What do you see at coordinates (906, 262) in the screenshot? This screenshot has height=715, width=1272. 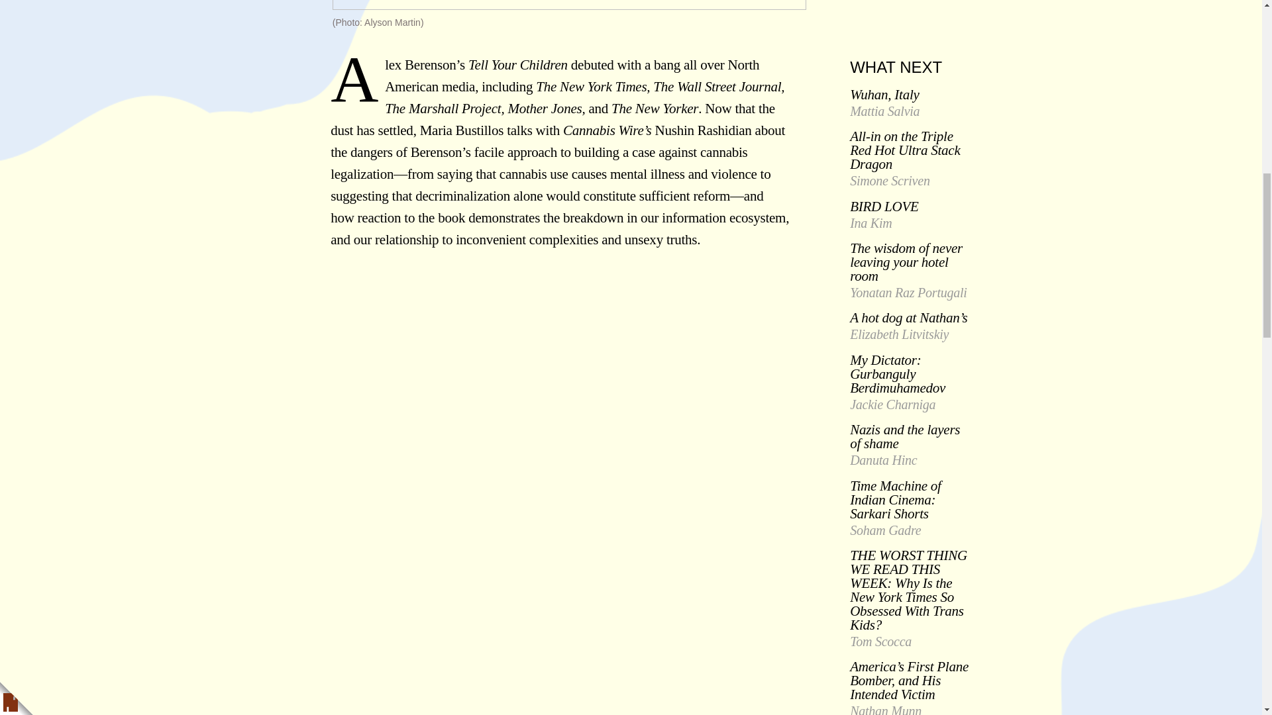 I see `The wisdom of never leaving your hotel room` at bounding box center [906, 262].